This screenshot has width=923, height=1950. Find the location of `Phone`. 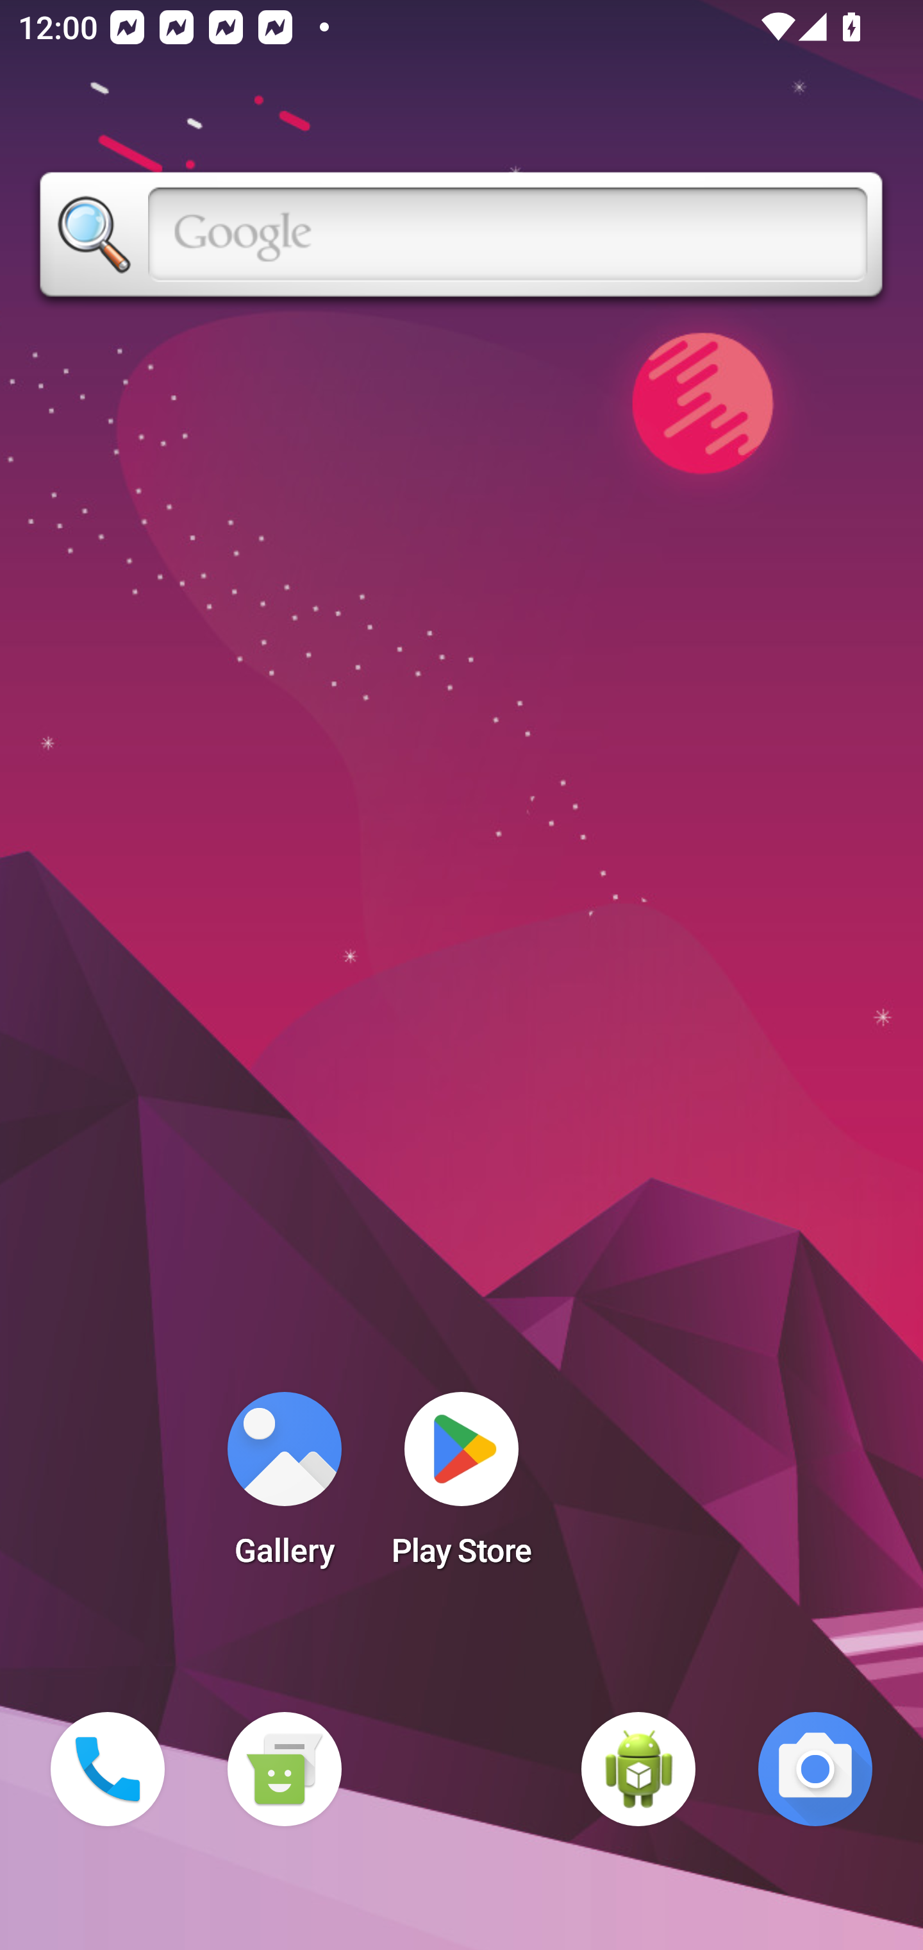

Phone is located at coordinates (108, 1769).